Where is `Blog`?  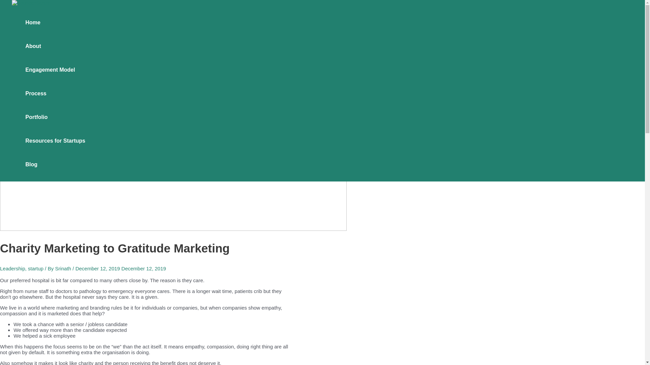
Blog is located at coordinates (55, 164).